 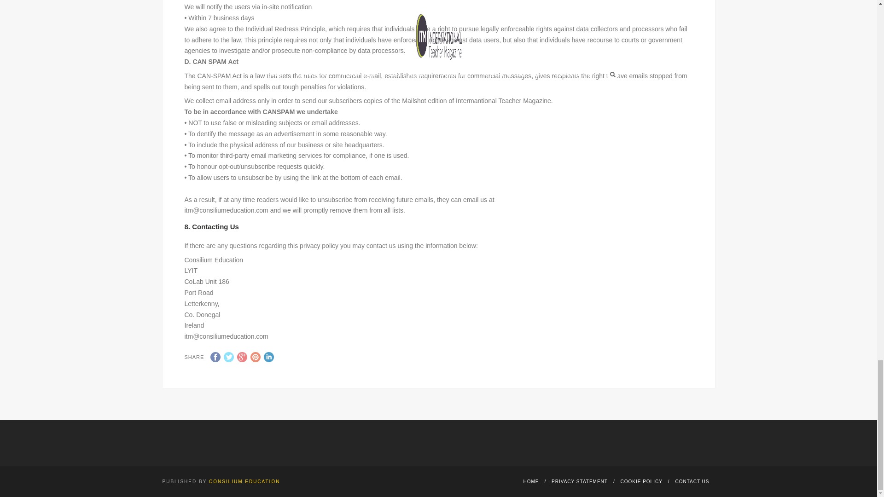 I want to click on LinkedIn, so click(x=269, y=357).